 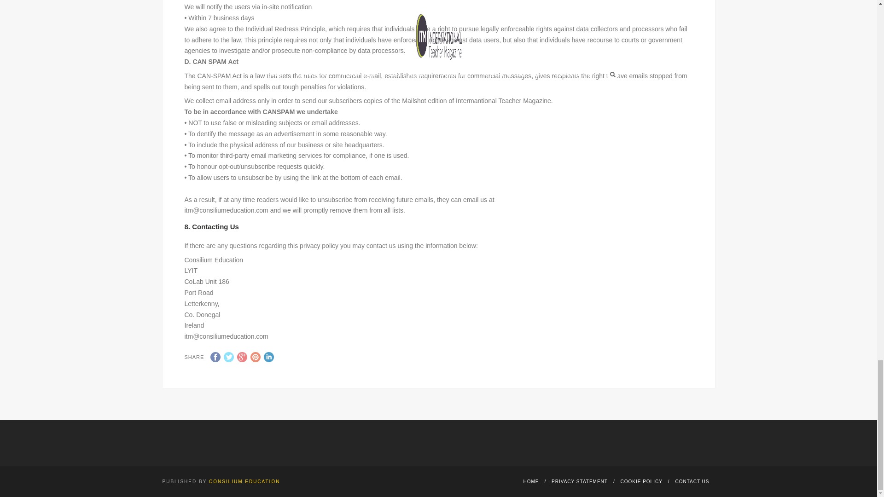 I want to click on LinkedIn, so click(x=269, y=357).